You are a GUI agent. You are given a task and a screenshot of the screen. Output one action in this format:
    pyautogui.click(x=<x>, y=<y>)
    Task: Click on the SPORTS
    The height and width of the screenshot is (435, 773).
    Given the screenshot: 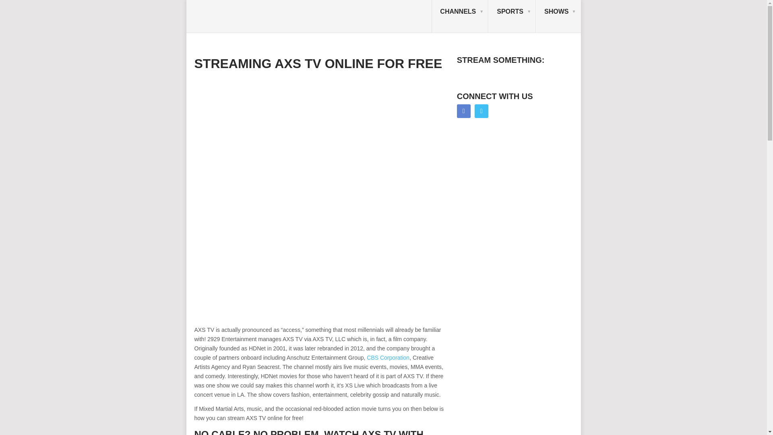 What is the action you would take?
    pyautogui.click(x=512, y=17)
    